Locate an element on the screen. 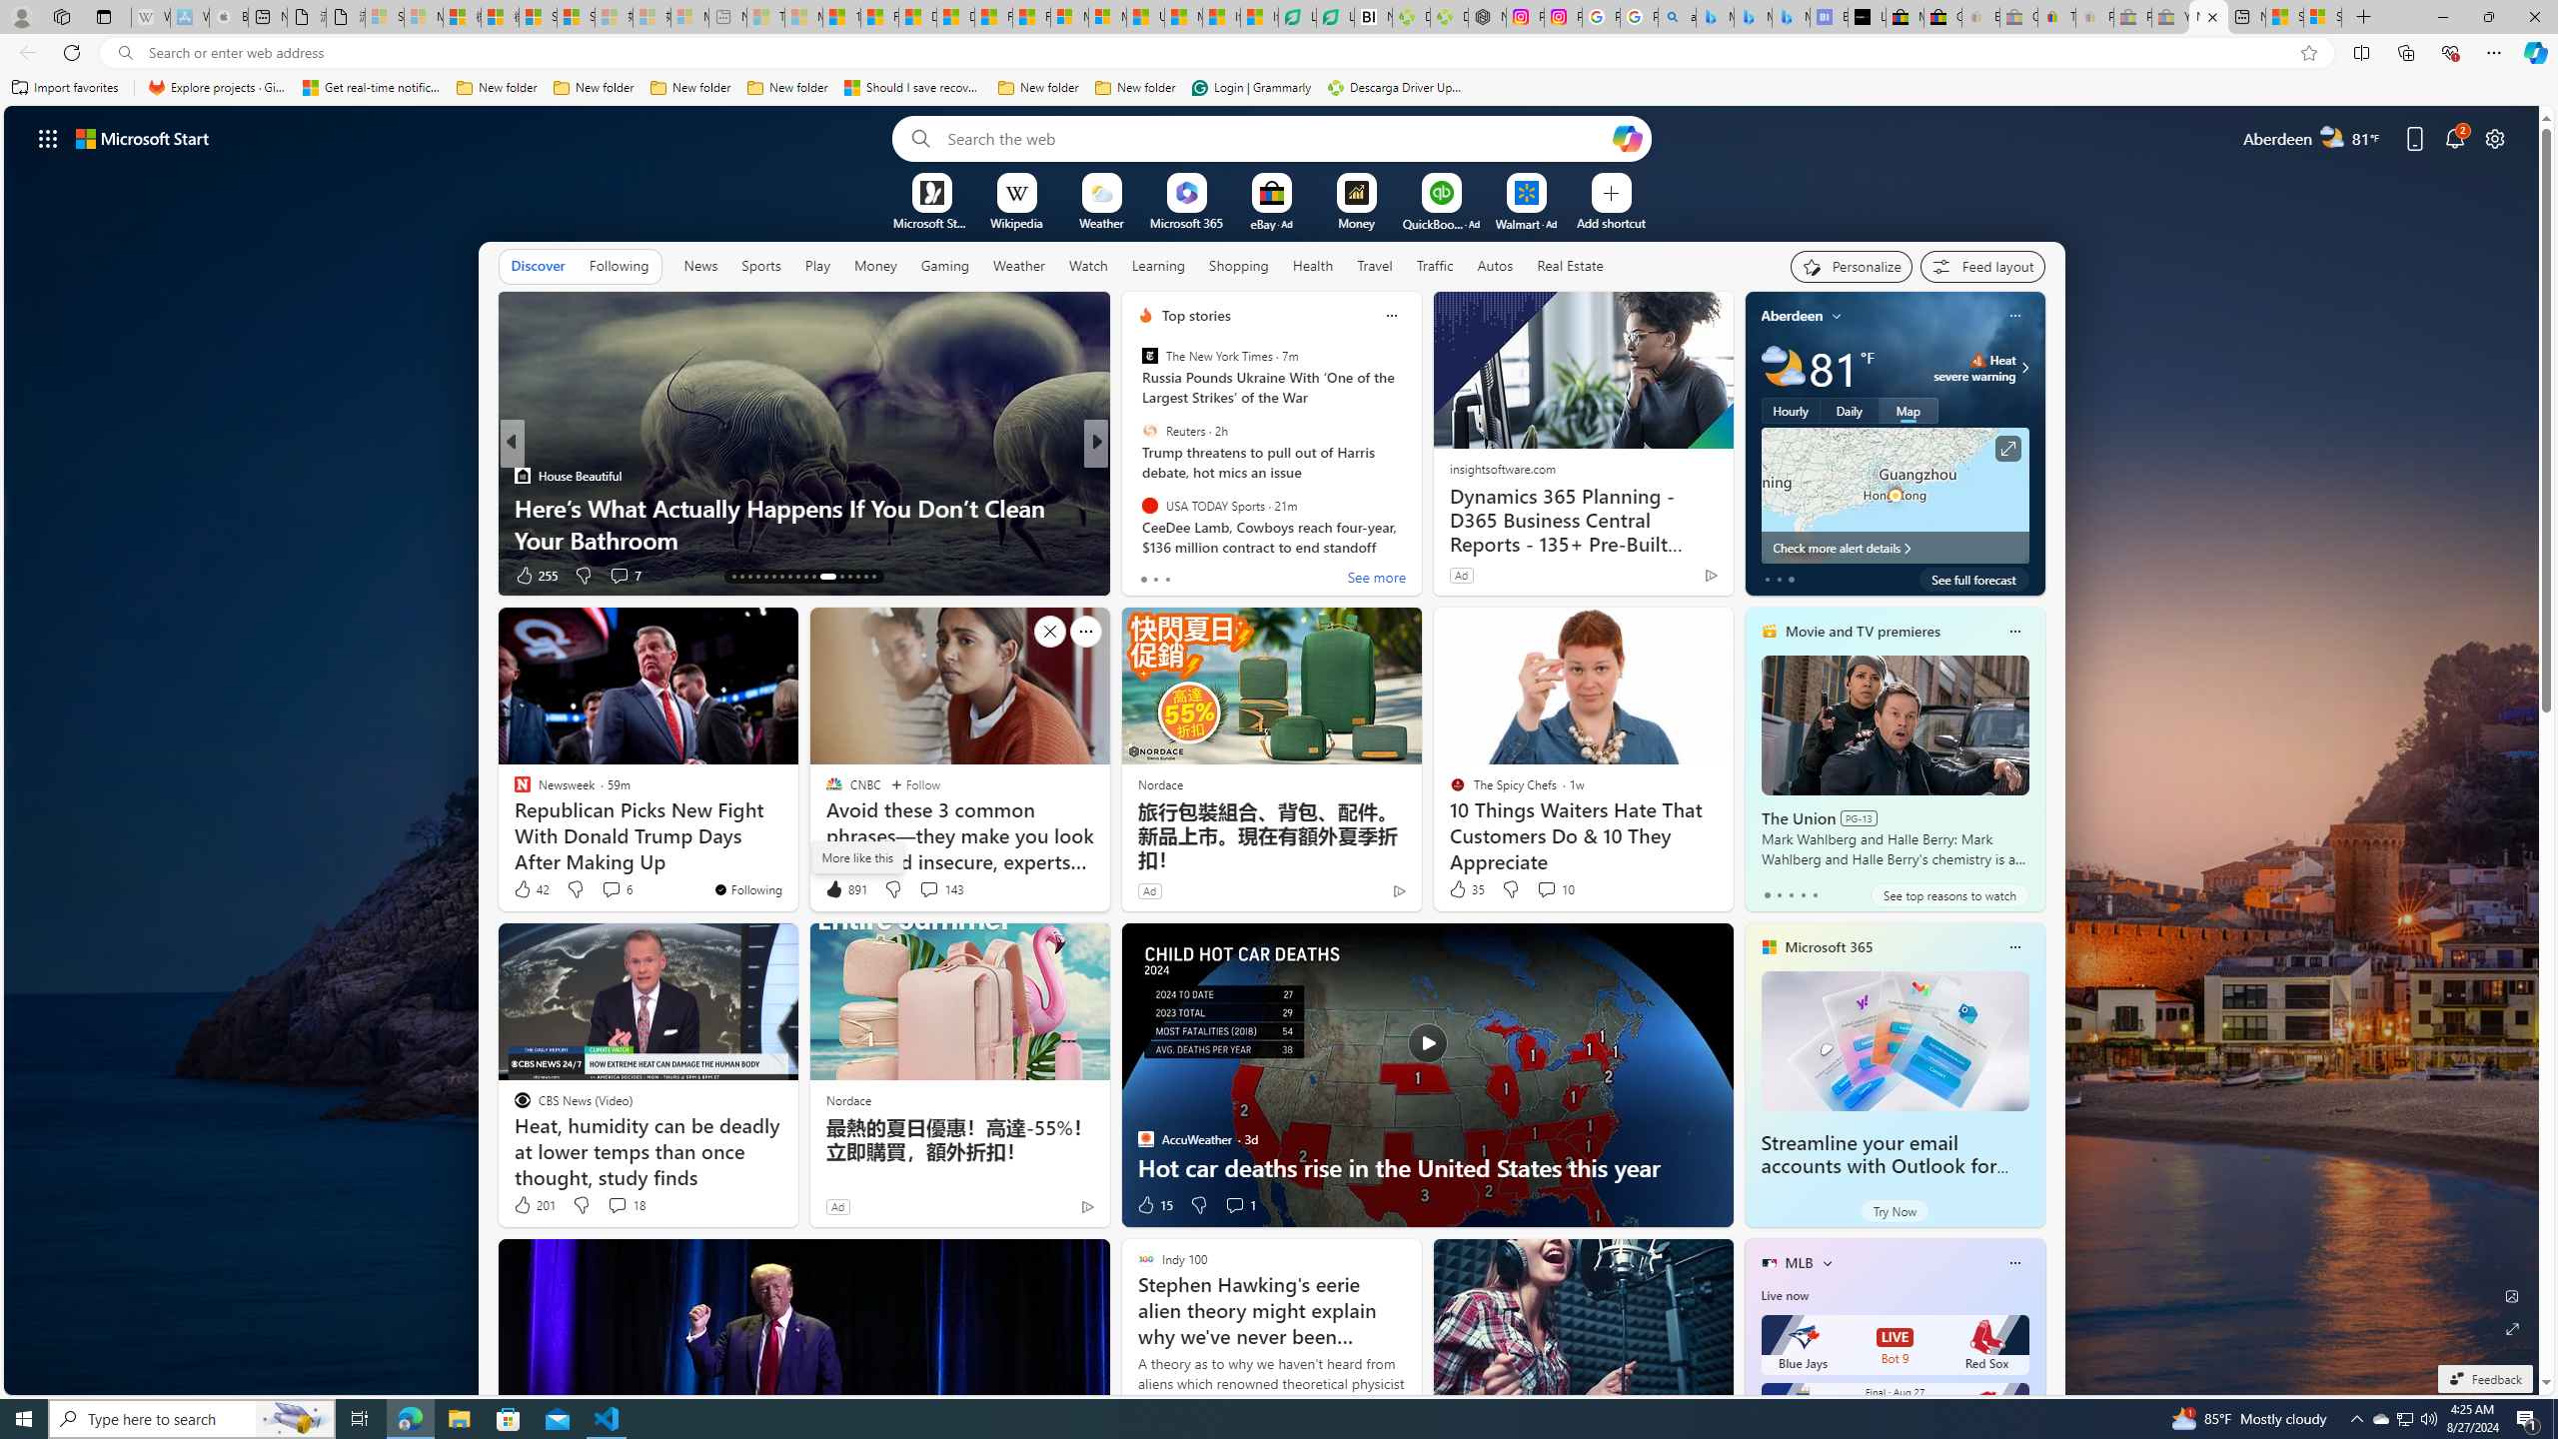  AutomationID: tab-19 is located at coordinates (781, 577).